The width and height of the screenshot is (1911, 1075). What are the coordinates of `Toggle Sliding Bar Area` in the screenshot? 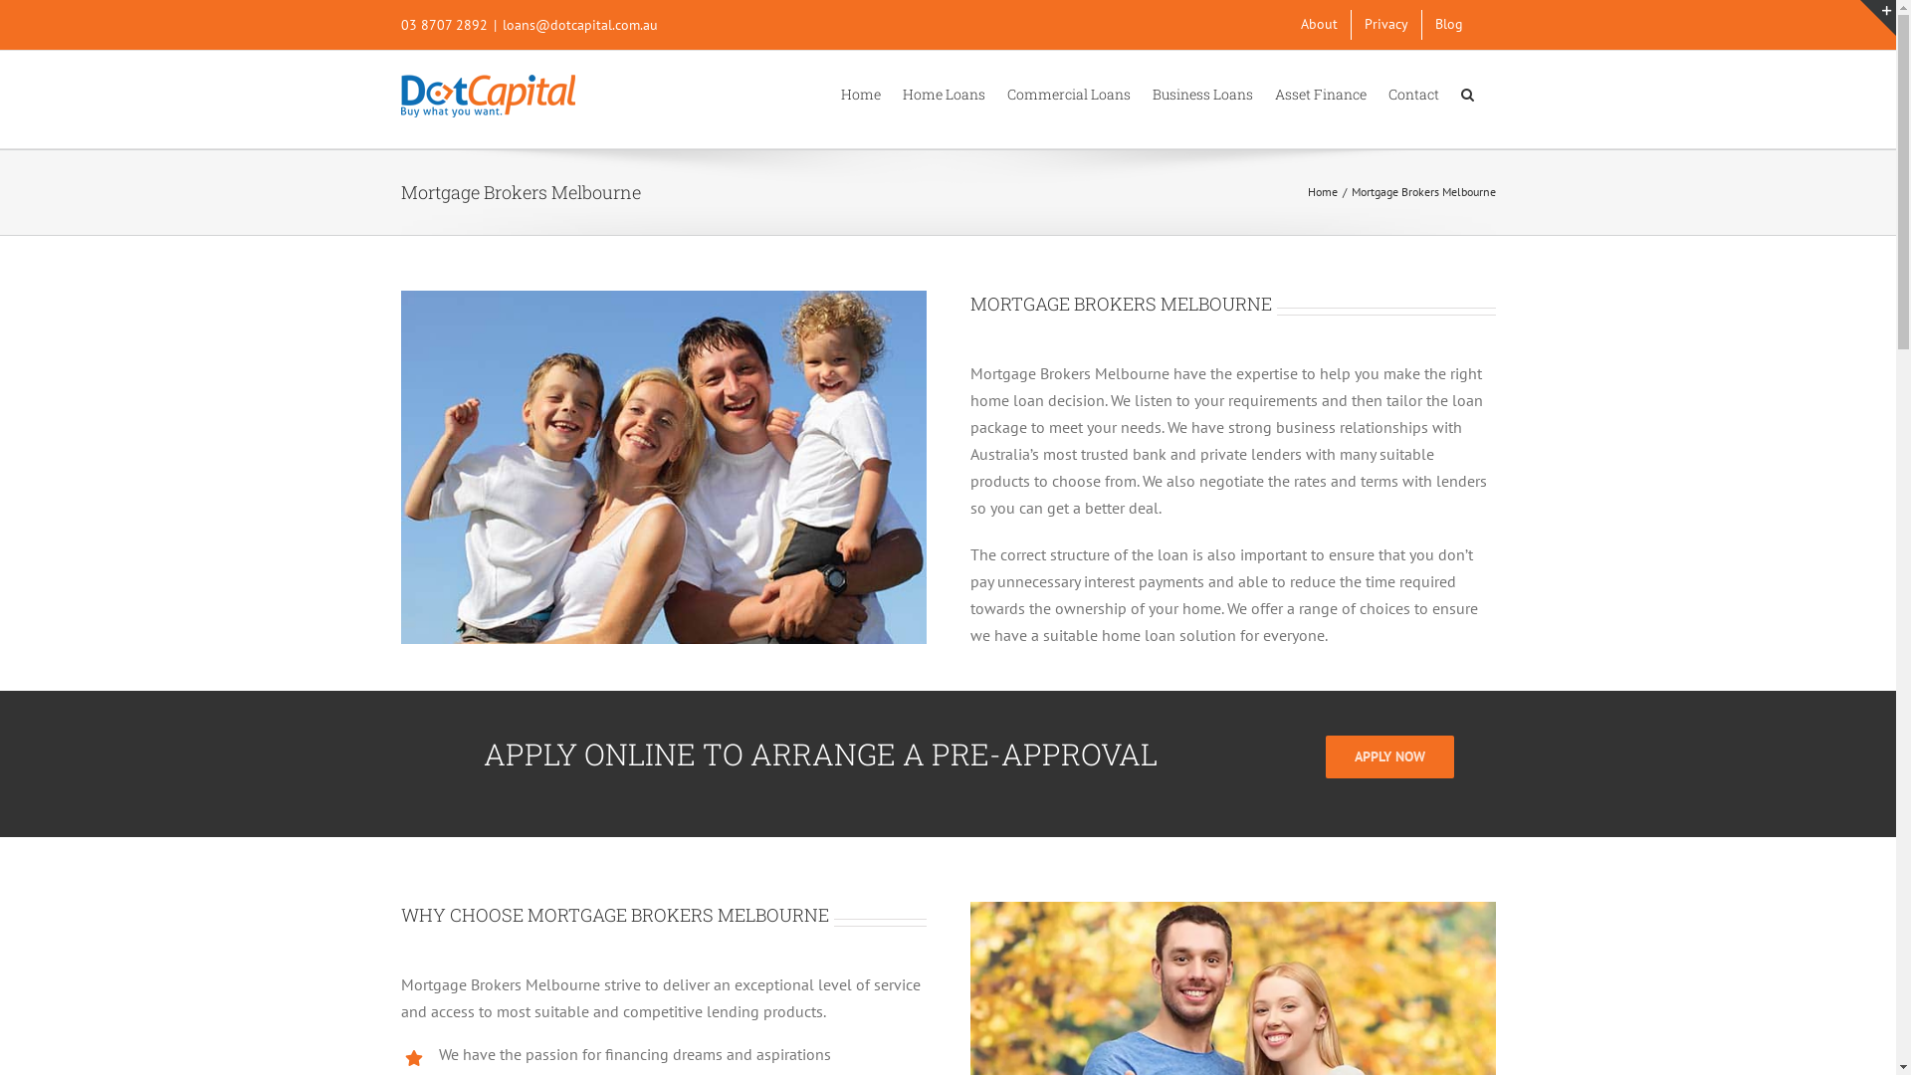 It's located at (1878, 18).